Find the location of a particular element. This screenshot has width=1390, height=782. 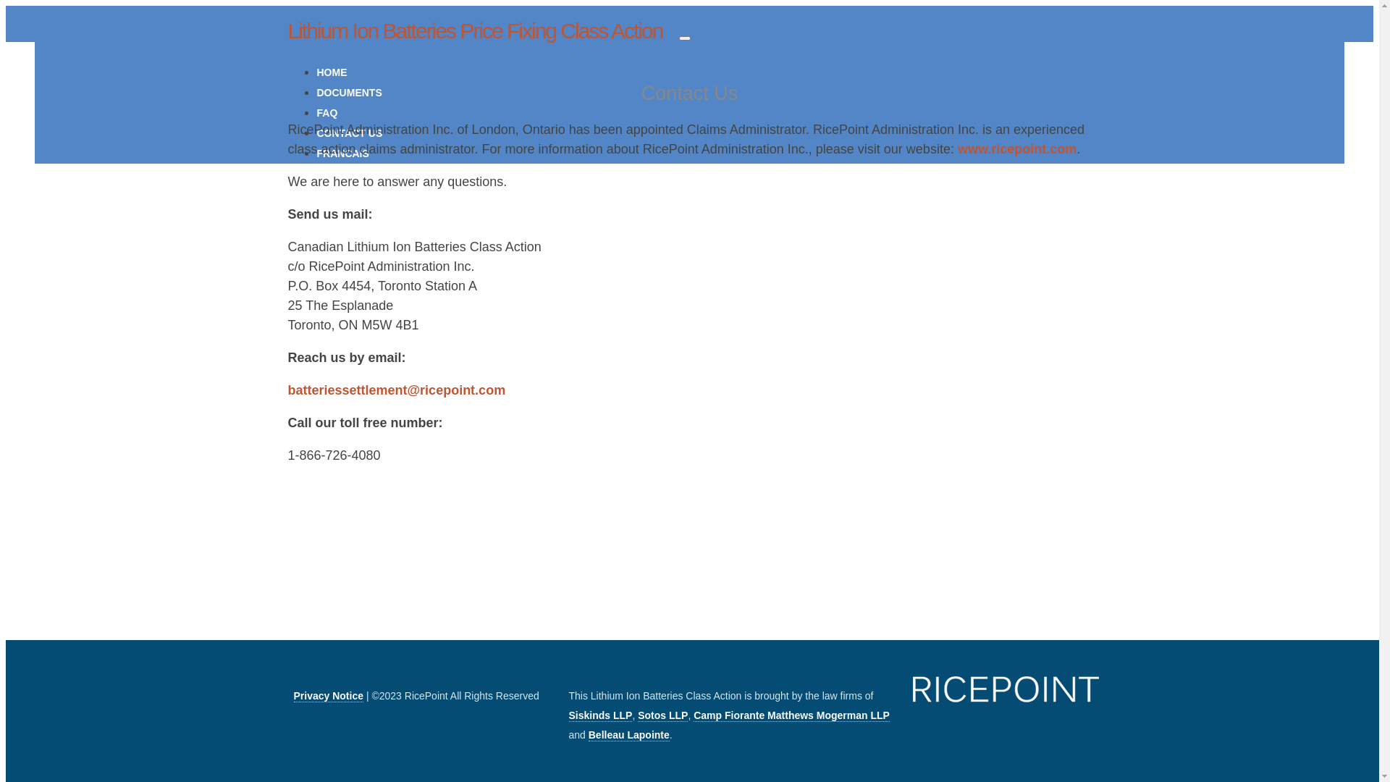

Privacy Notice is located at coordinates (329, 697).